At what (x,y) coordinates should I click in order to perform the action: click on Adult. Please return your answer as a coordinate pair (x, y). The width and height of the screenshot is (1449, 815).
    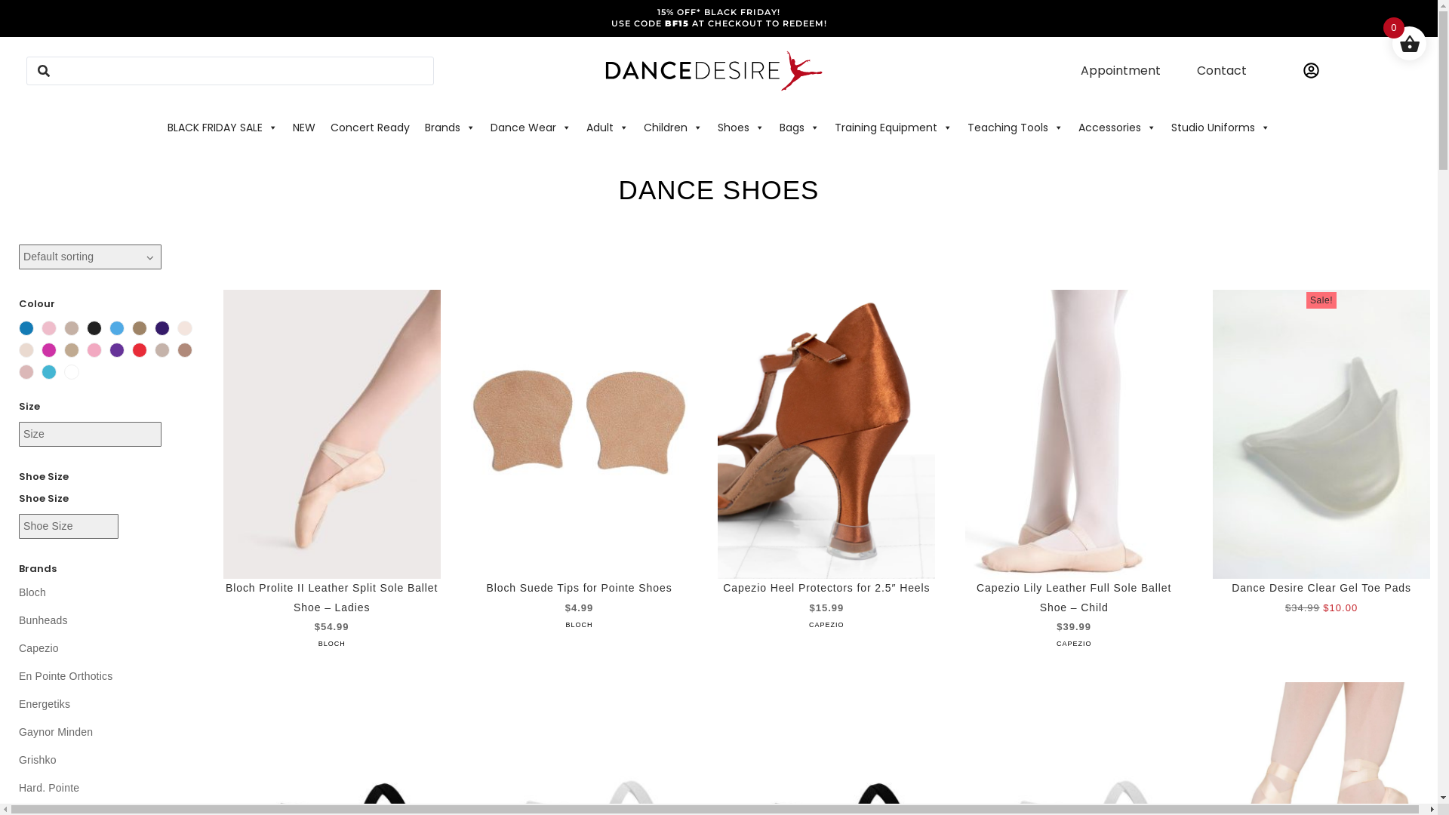
    Looking at the image, I should click on (608, 128).